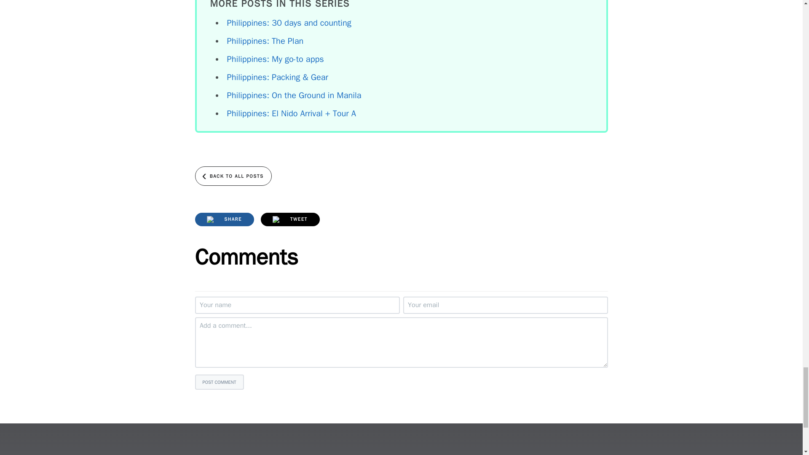  I want to click on Philippines: The Plan, so click(265, 41).